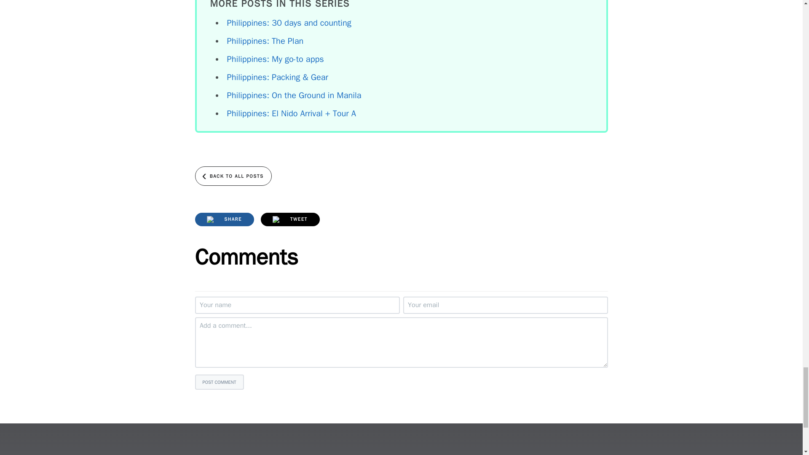  I want to click on Philippines: The Plan, so click(265, 41).